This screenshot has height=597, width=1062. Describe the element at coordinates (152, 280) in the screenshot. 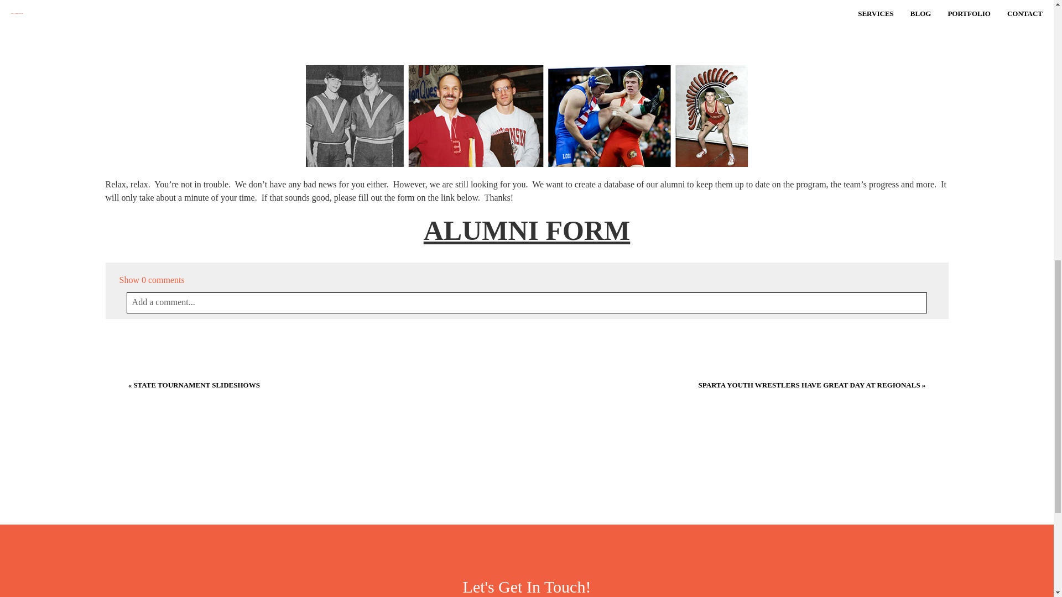

I see `Show 0 comments` at that location.